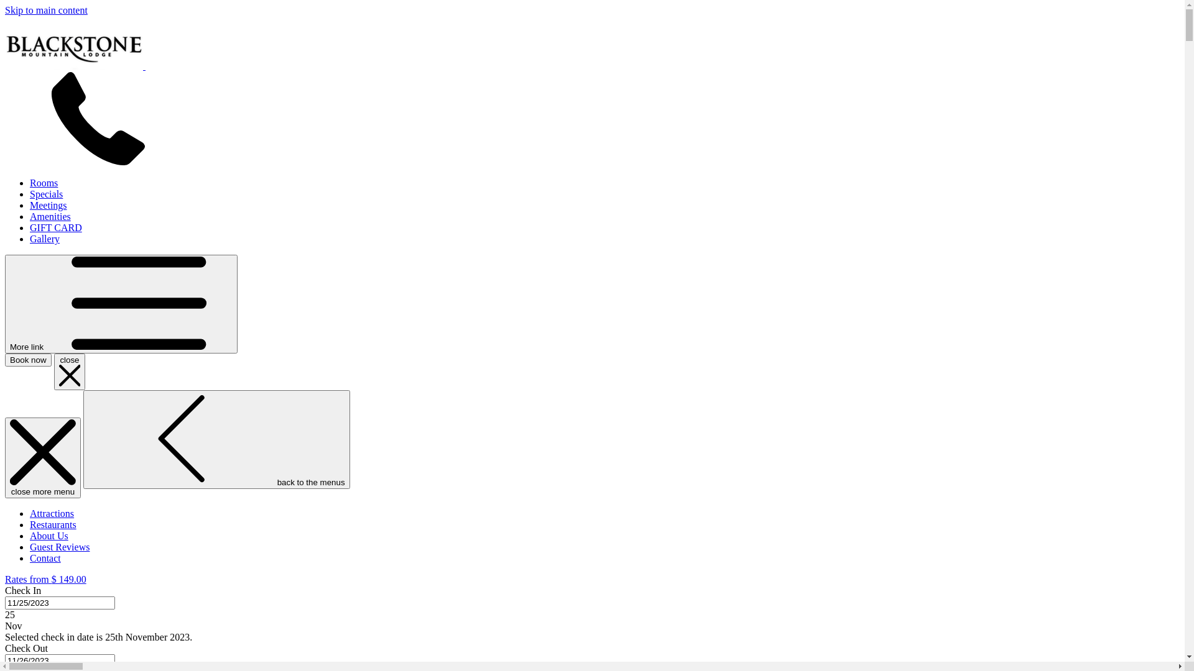  What do you see at coordinates (46, 194) in the screenshot?
I see `Specials` at bounding box center [46, 194].